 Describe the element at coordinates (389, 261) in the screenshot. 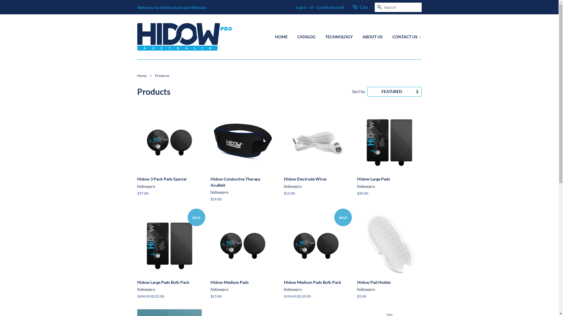

I see `Hidow Pad Holder
hidowpro
$5.00` at that location.